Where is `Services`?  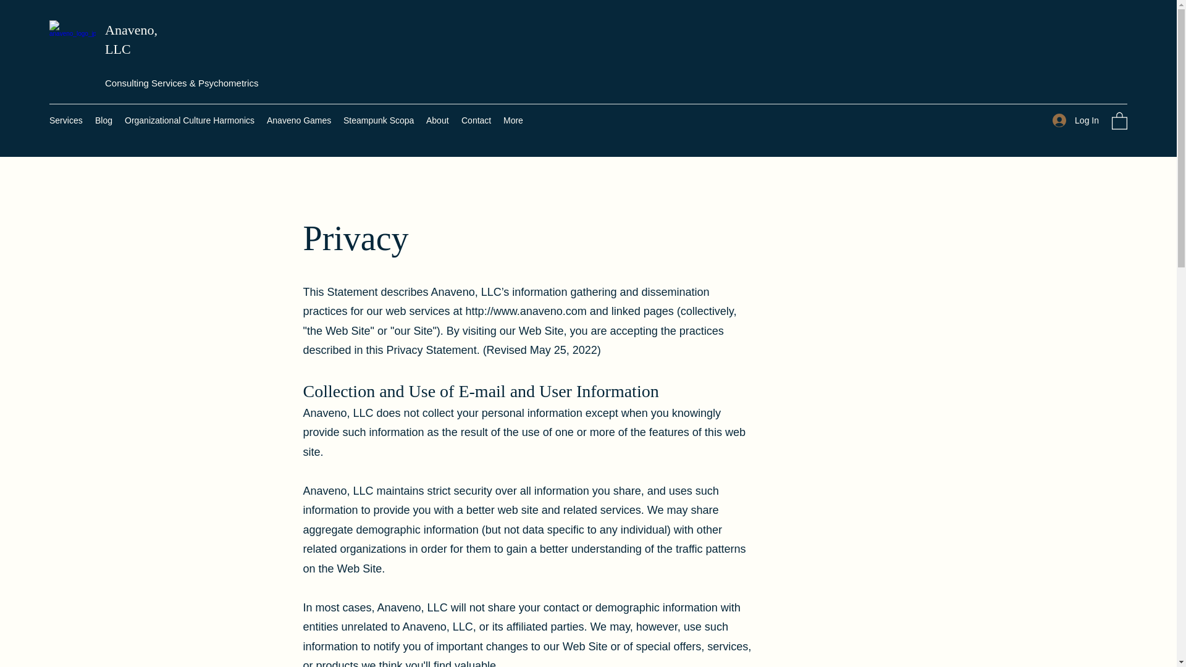 Services is located at coordinates (65, 120).